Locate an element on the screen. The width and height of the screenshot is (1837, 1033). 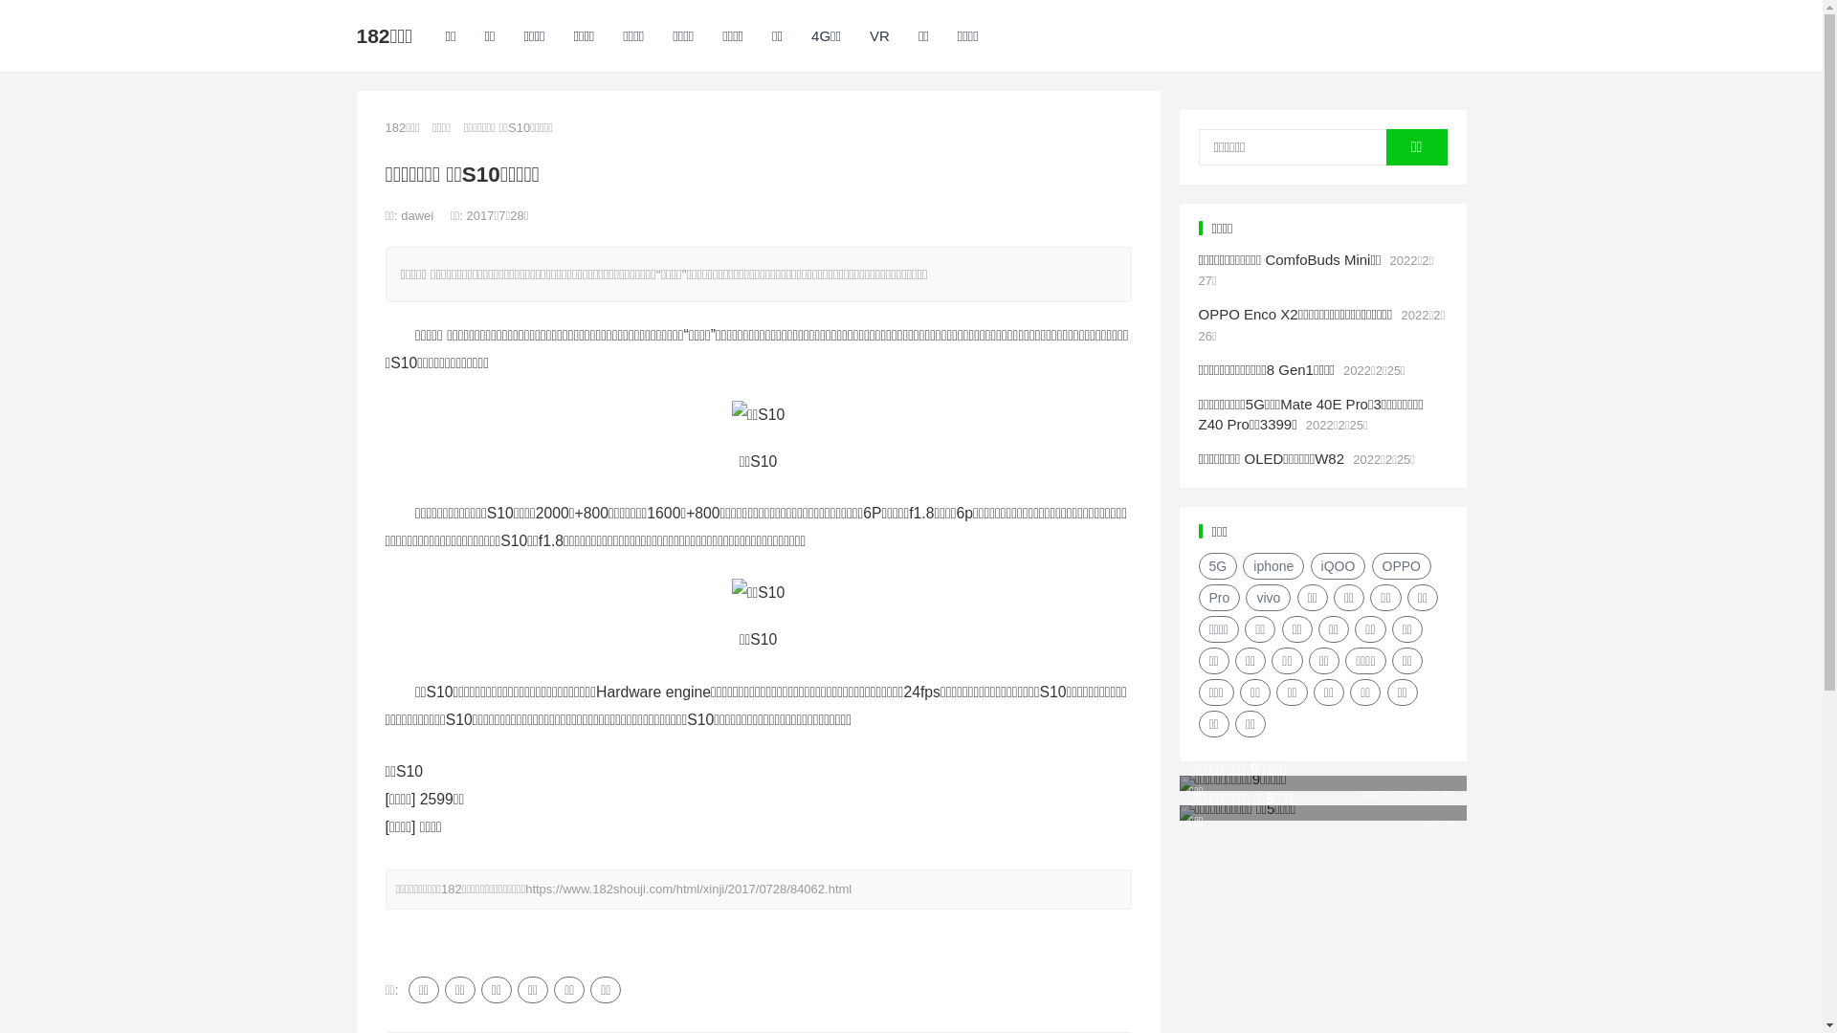
iQOO is located at coordinates (1339, 566).